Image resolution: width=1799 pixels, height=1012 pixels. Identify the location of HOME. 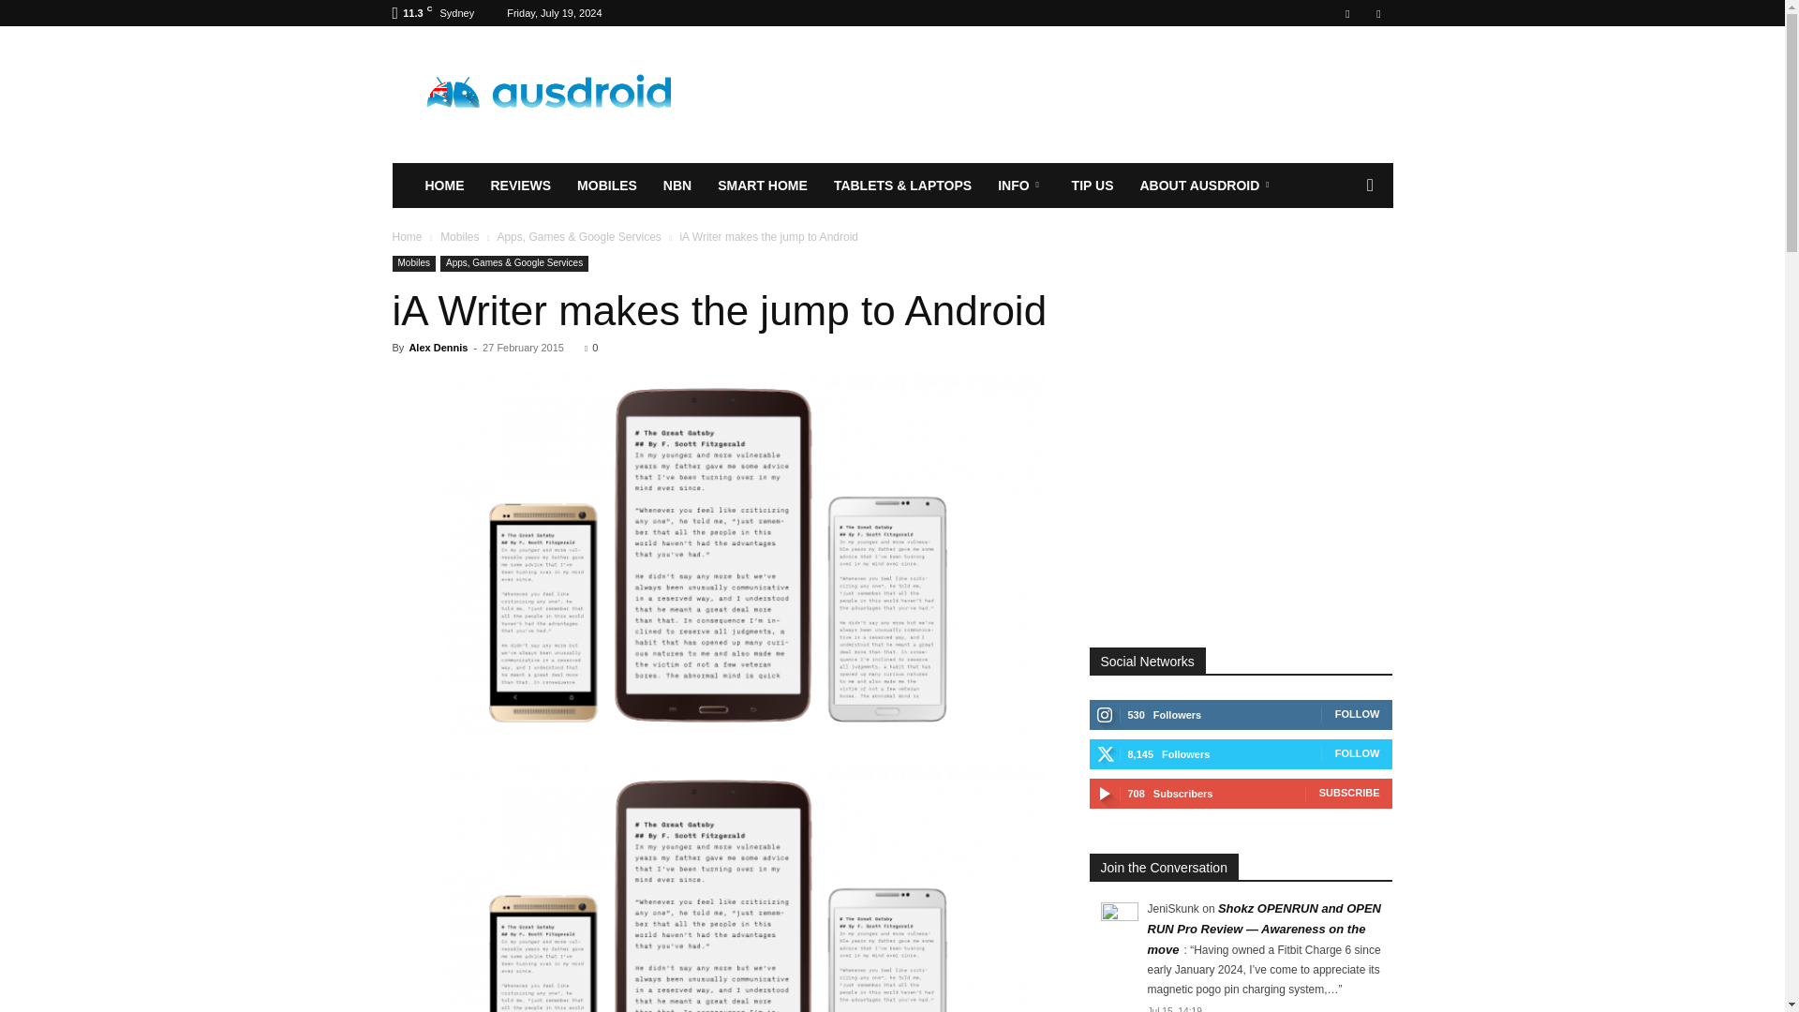
(444, 186).